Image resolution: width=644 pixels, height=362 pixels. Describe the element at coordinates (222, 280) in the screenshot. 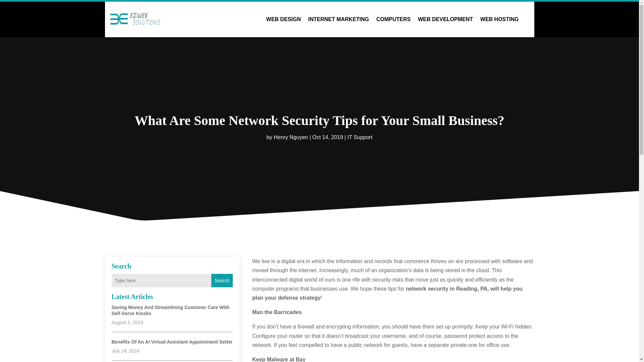

I see `Search` at that location.